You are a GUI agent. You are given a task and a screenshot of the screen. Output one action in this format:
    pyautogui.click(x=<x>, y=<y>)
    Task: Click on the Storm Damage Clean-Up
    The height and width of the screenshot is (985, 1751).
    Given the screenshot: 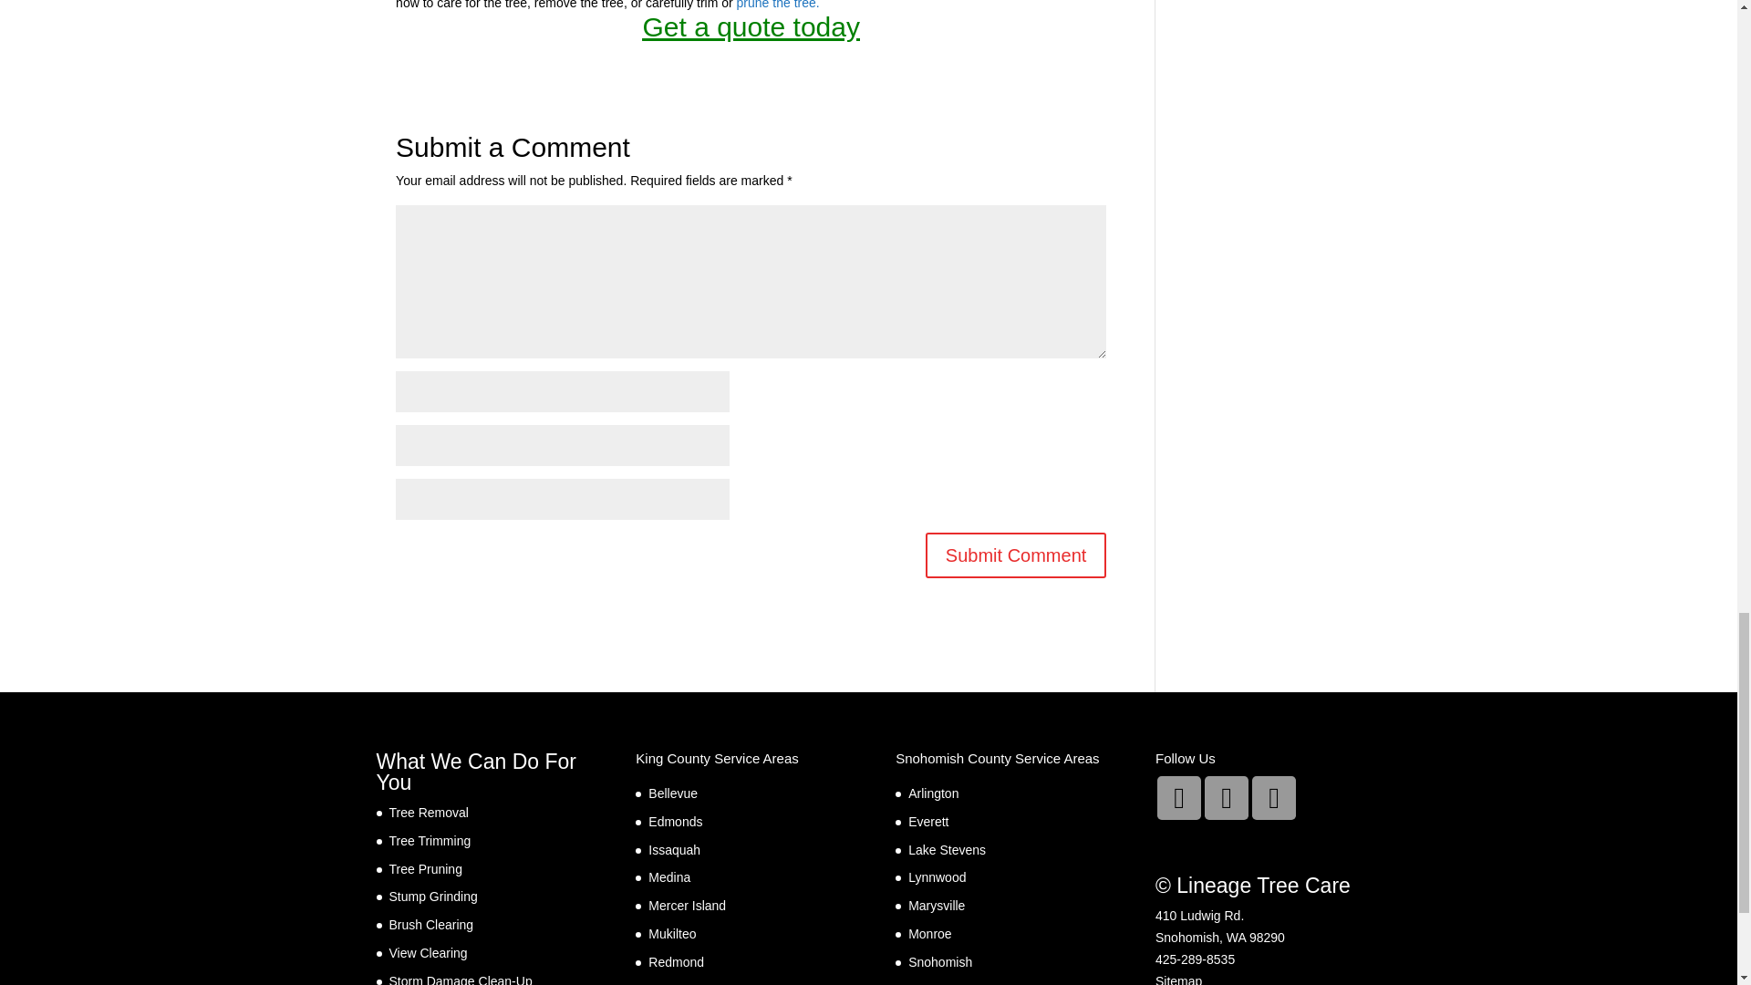 What is the action you would take?
    pyautogui.click(x=460, y=980)
    